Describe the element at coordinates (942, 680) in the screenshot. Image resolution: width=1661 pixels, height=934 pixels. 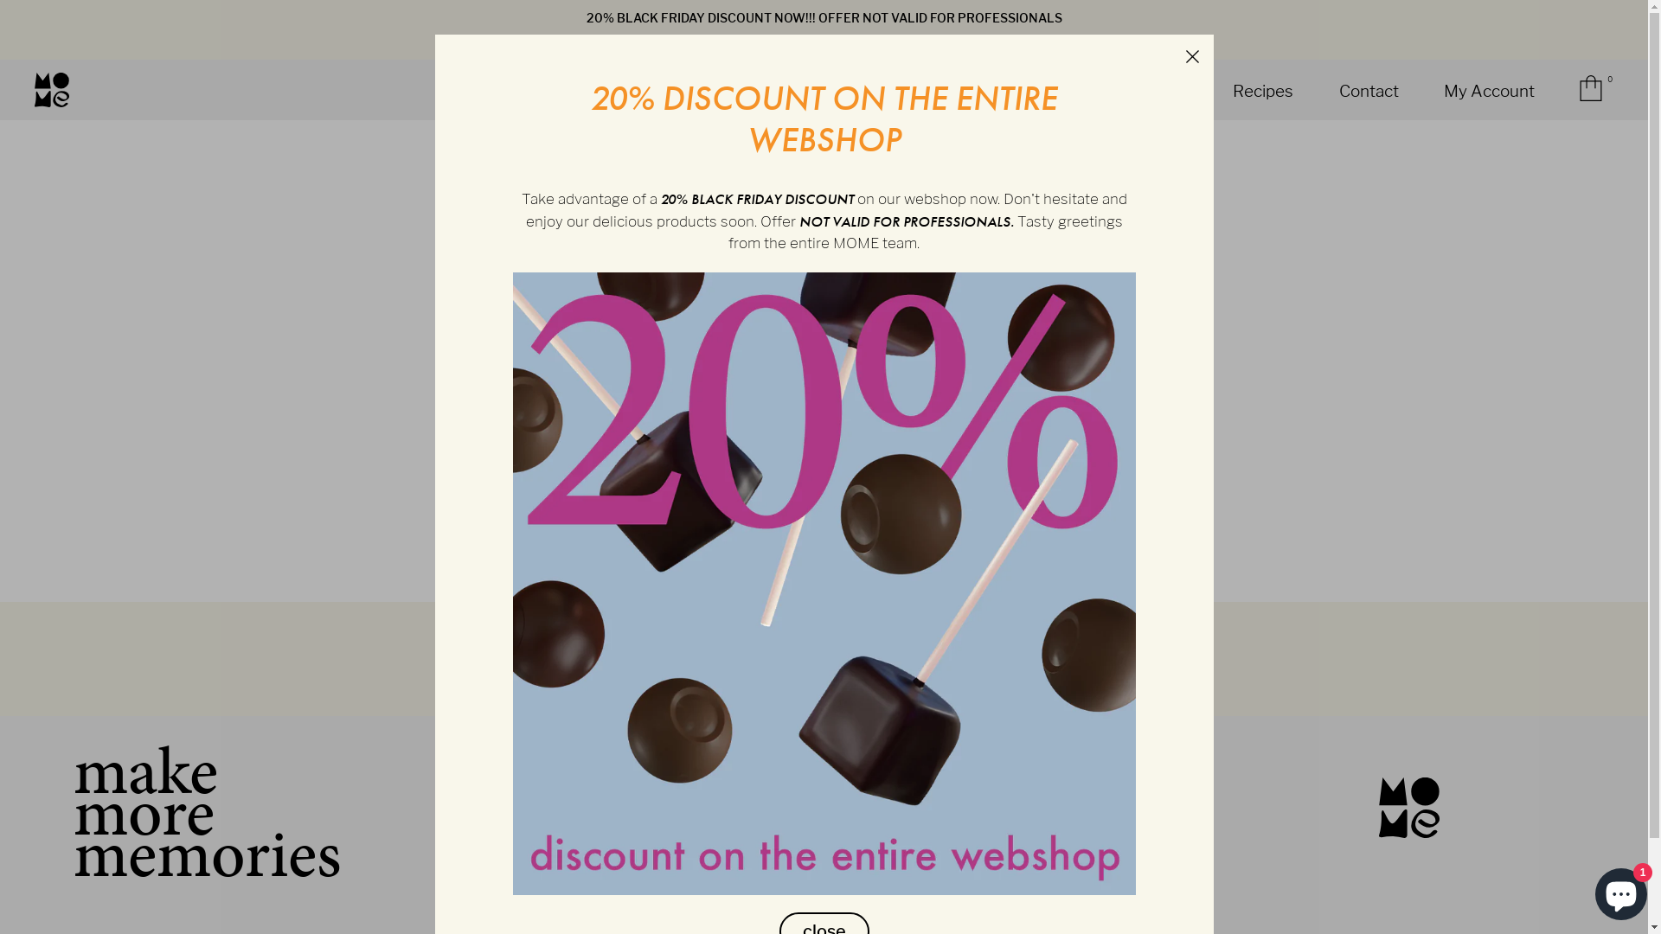
I see `Subscribe` at that location.